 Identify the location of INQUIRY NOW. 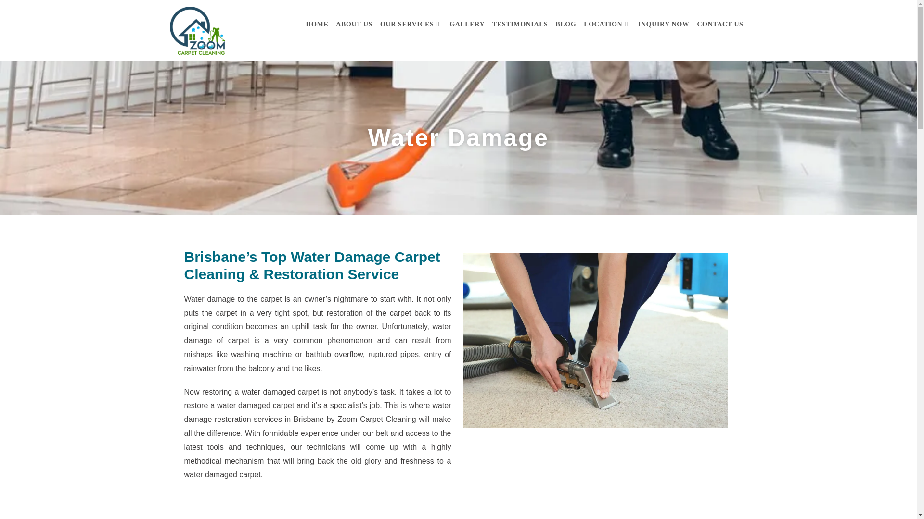
(663, 24).